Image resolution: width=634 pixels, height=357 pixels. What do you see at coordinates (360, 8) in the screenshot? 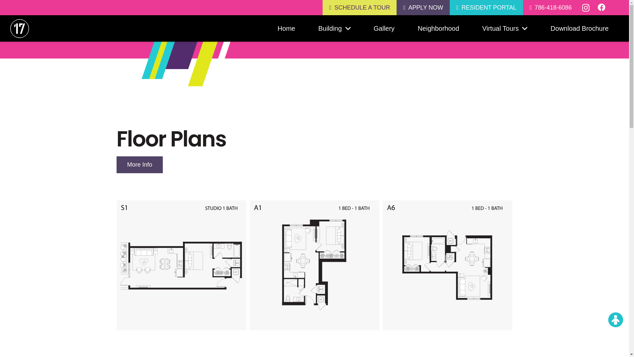
I see `SCHEDULE A TOUR` at bounding box center [360, 8].